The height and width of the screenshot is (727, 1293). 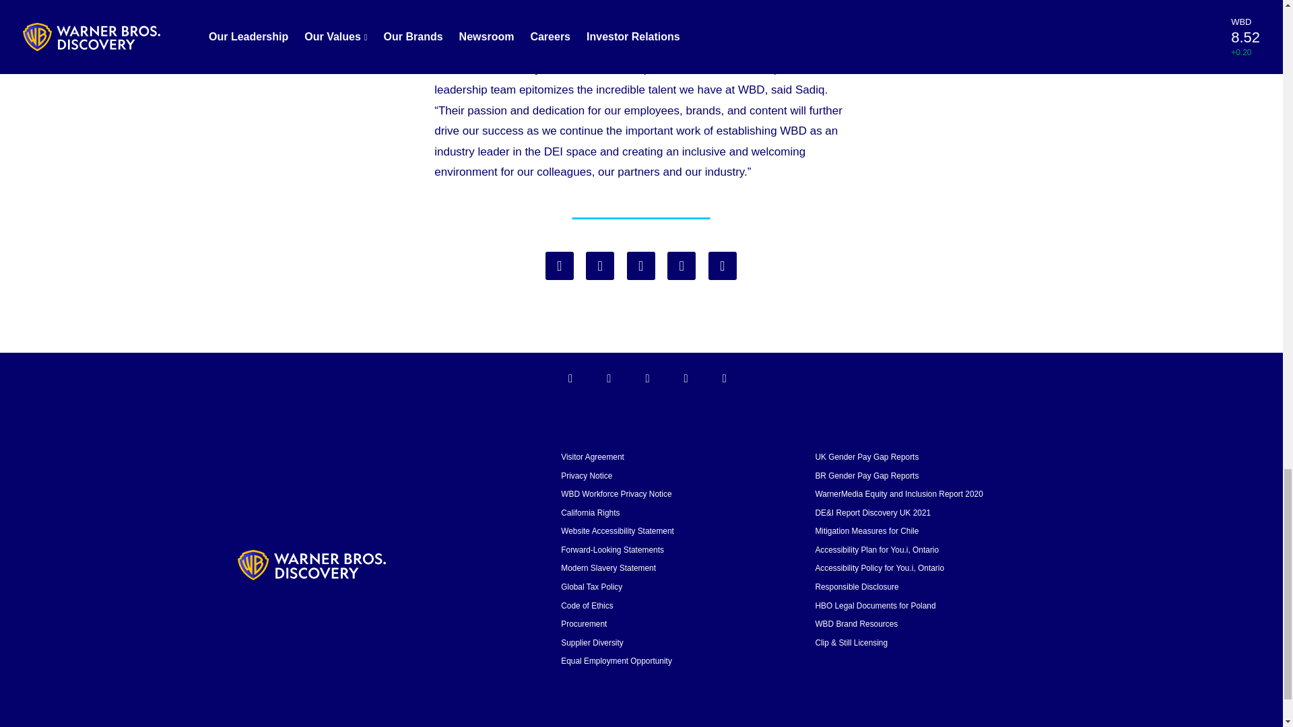 I want to click on Website Accessibility Statement, so click(x=617, y=530).